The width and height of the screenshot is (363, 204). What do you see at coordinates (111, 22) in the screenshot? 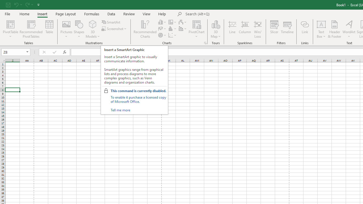
I see `SmartArt...` at bounding box center [111, 22].